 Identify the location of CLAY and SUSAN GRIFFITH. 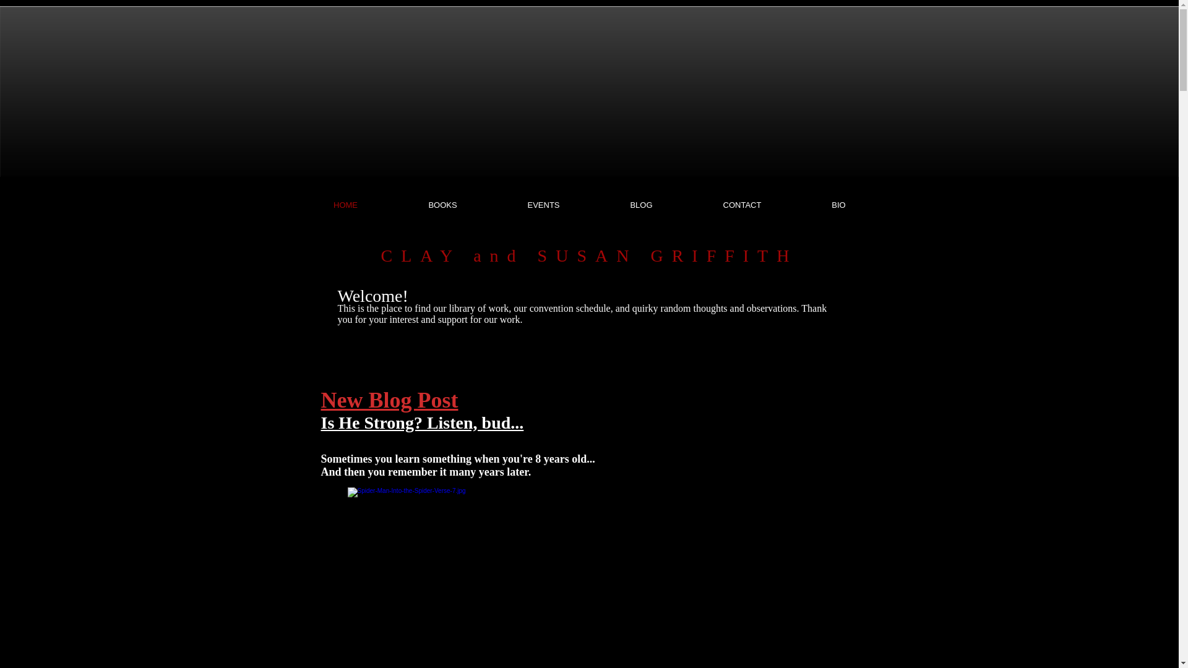
(590, 255).